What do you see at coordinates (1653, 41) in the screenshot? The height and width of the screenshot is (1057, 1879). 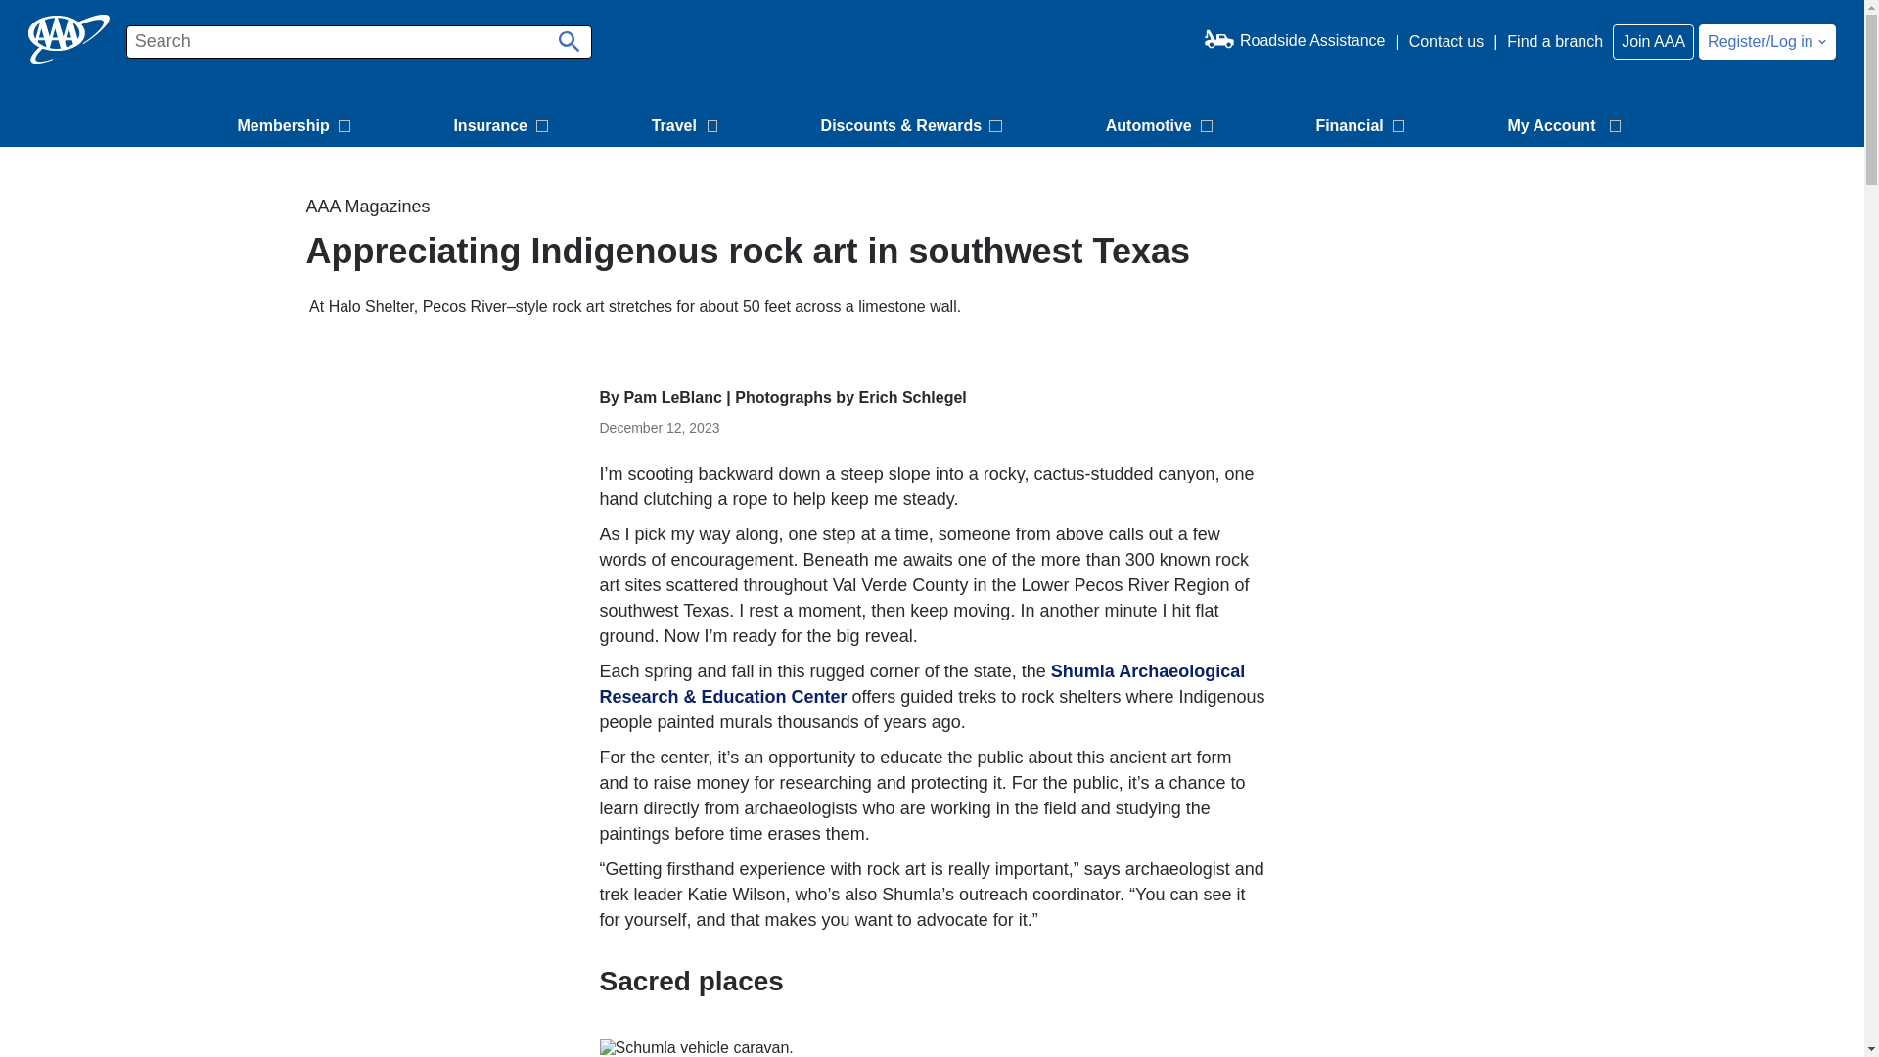 I see `Join AAA` at bounding box center [1653, 41].